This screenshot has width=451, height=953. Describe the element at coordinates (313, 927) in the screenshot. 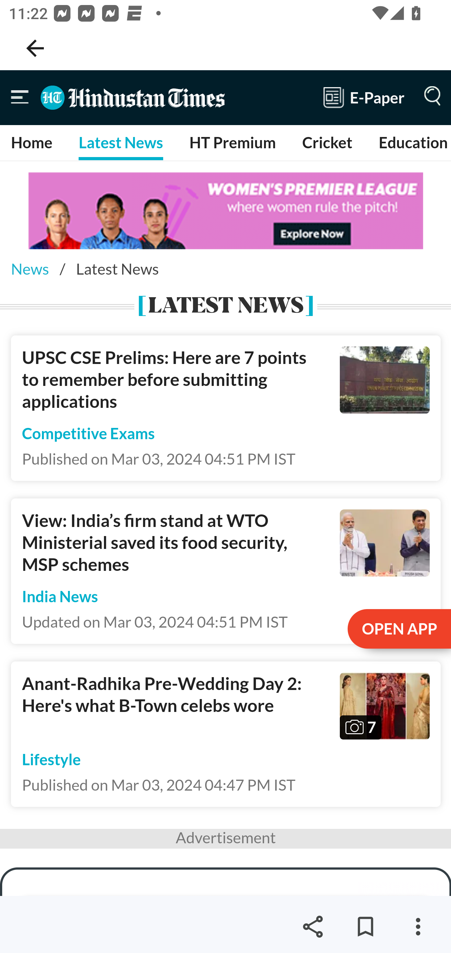

I see `Share` at that location.